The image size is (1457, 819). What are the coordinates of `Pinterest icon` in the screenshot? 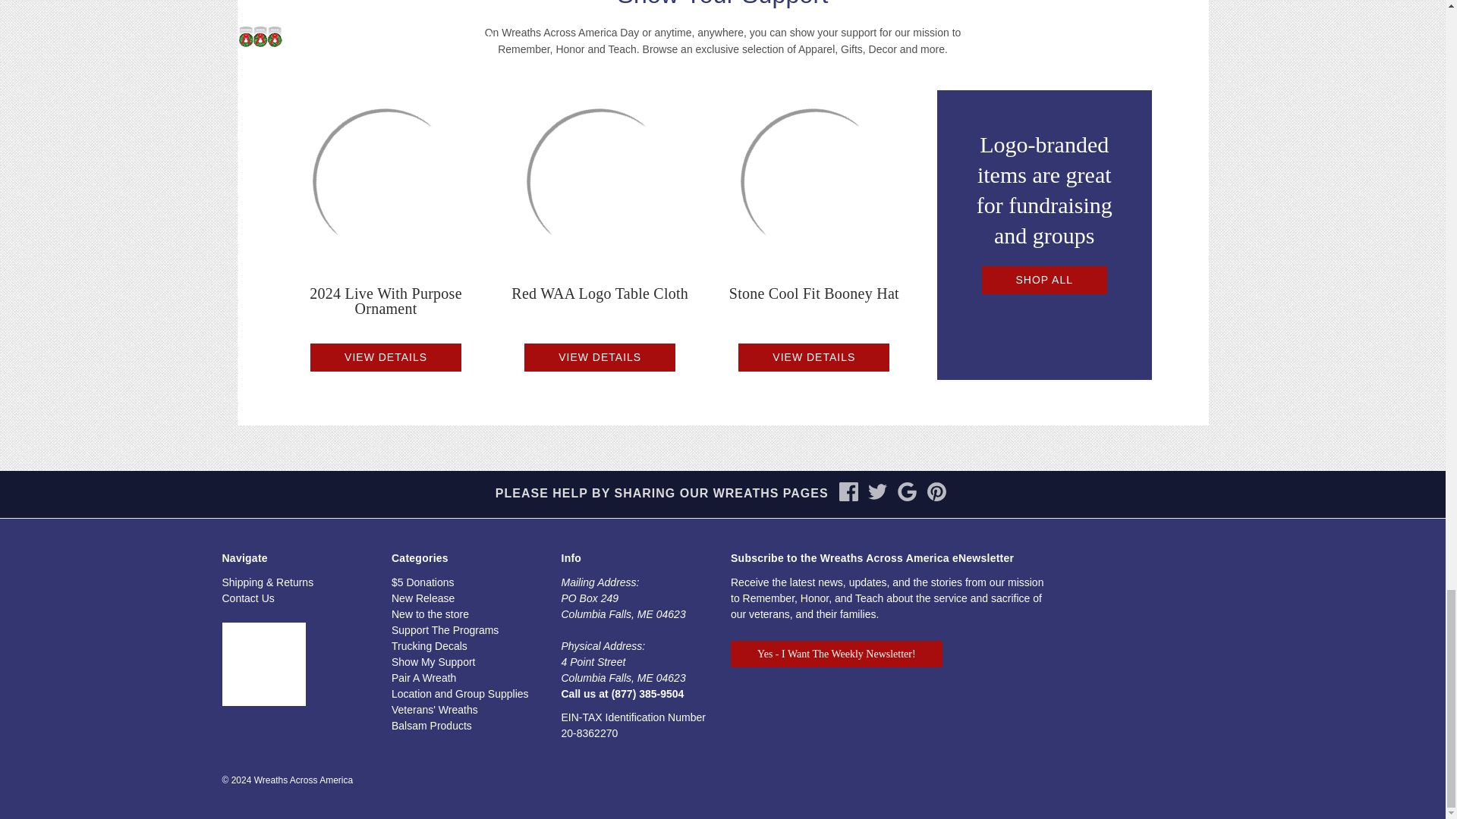 It's located at (936, 491).